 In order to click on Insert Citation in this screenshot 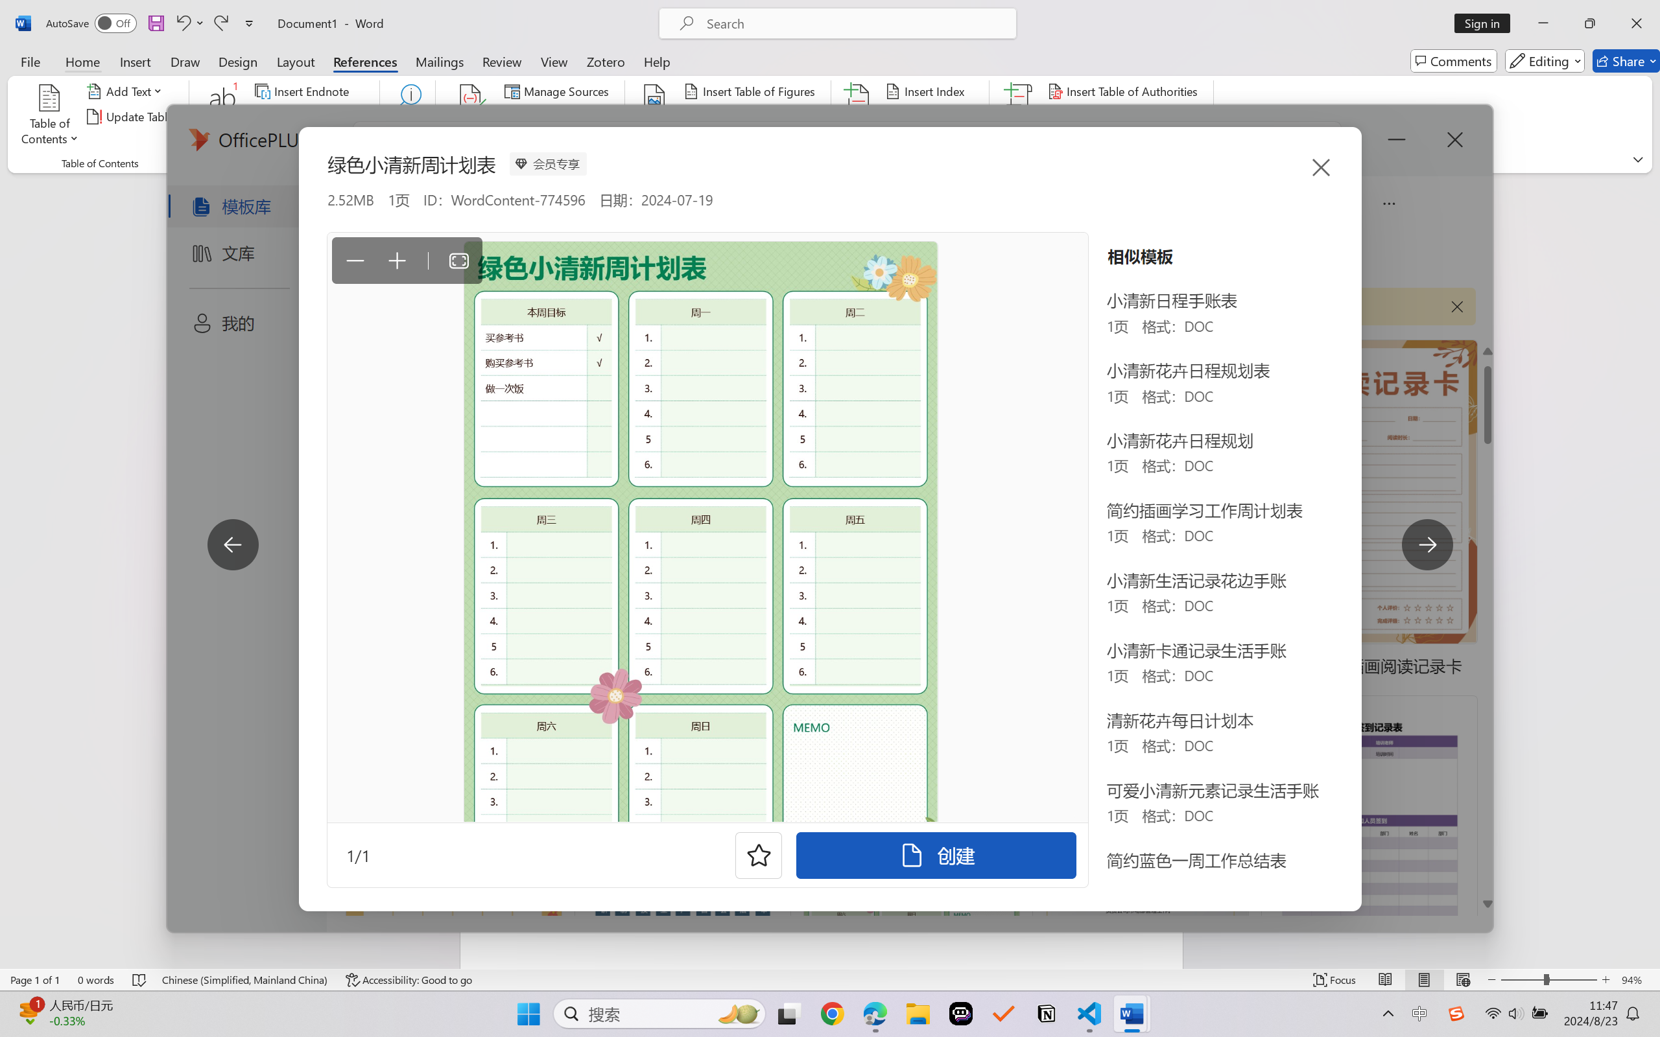, I will do `click(471, 117)`.